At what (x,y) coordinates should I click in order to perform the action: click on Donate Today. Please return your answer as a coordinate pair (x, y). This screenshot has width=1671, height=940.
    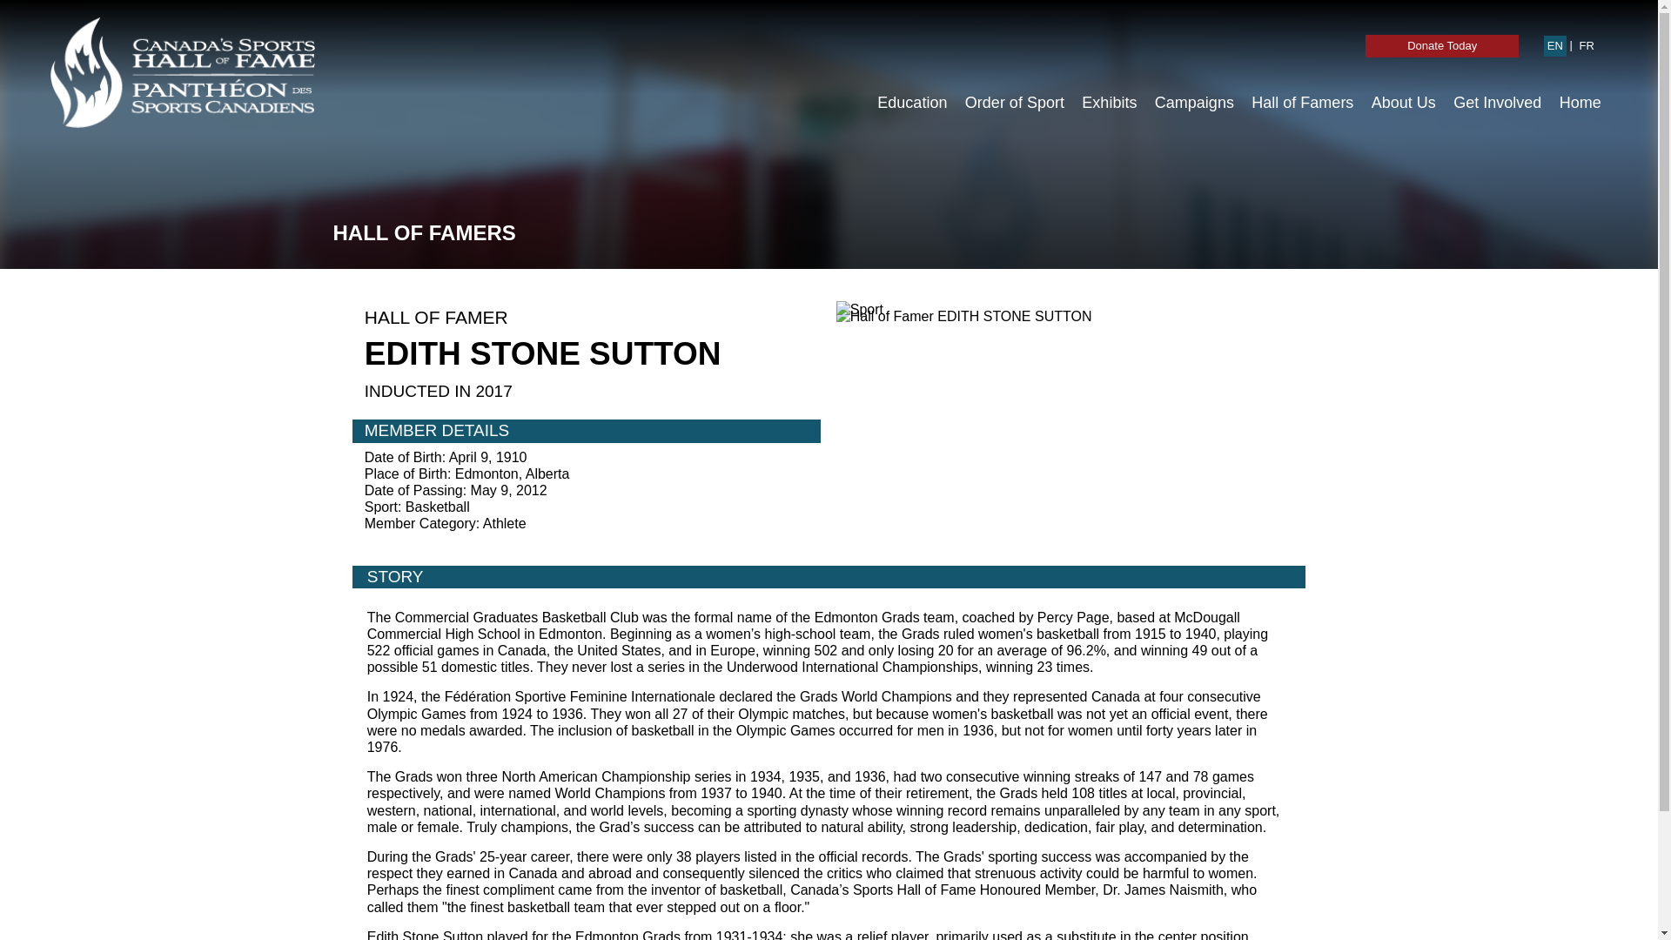
    Looking at the image, I should click on (1441, 45).